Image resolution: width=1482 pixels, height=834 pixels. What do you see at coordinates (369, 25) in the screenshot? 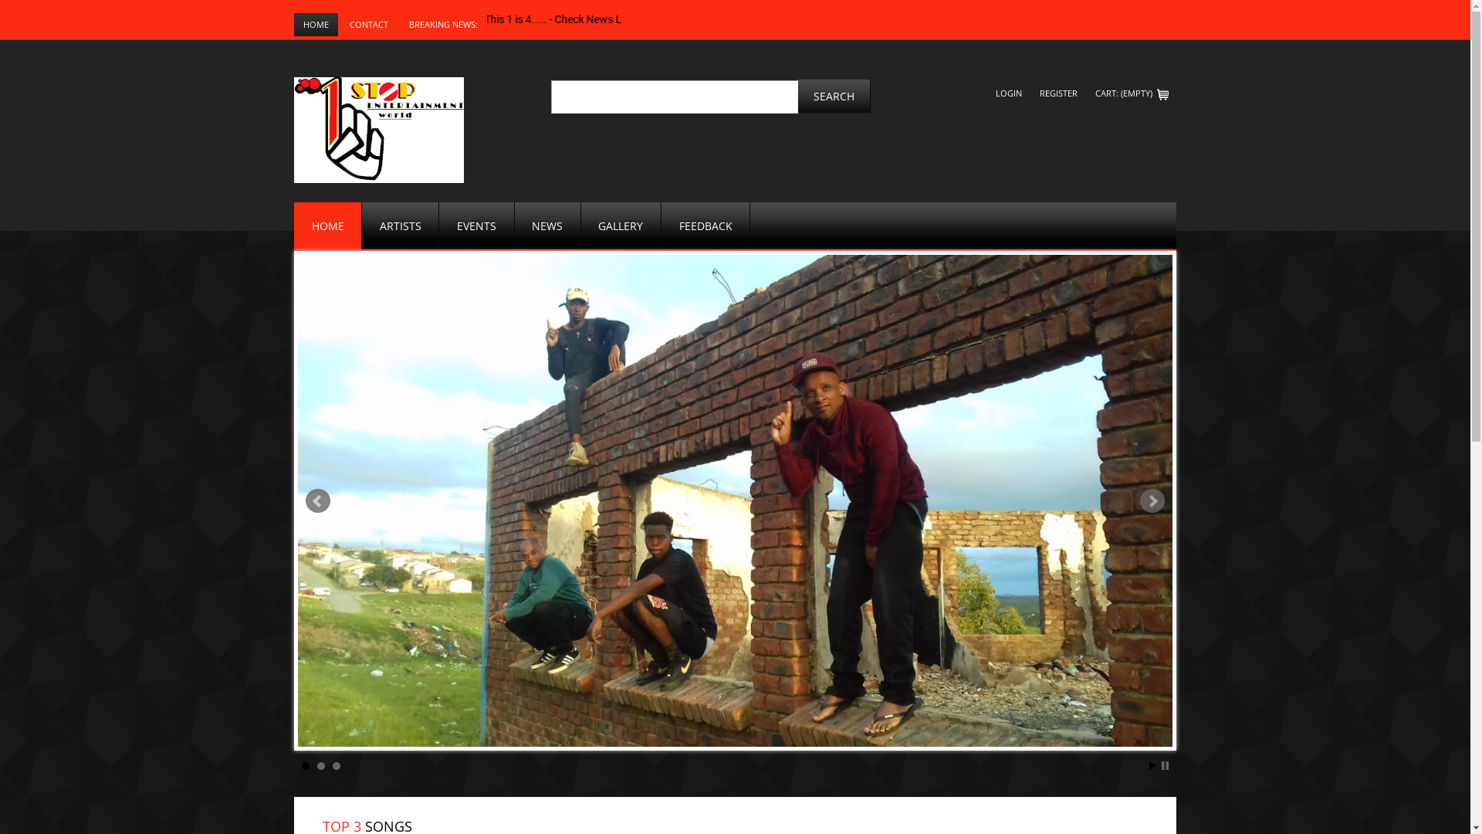
I see `CONTACT` at bounding box center [369, 25].